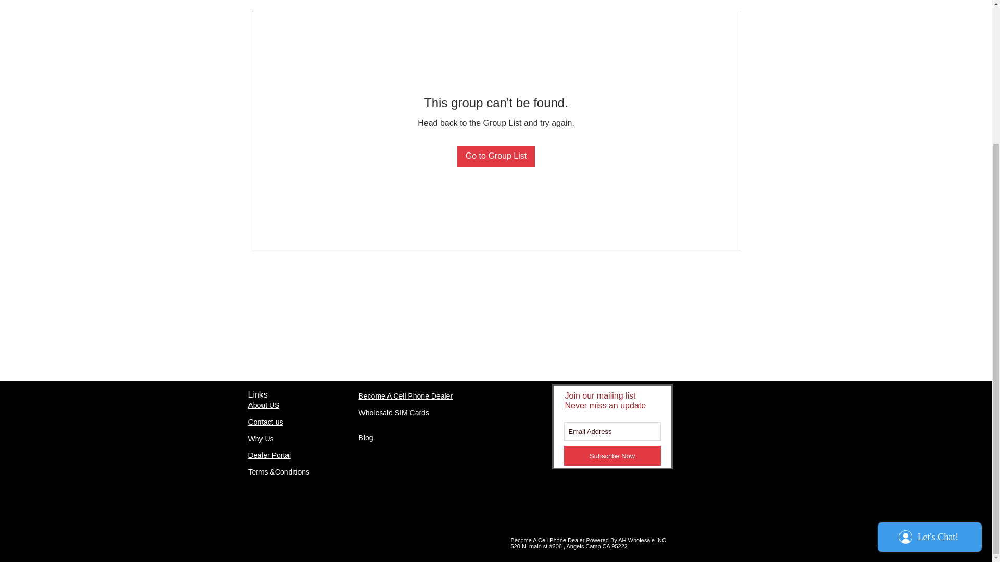 This screenshot has height=562, width=1000. I want to click on Wholesale SIM Cards, so click(393, 413).